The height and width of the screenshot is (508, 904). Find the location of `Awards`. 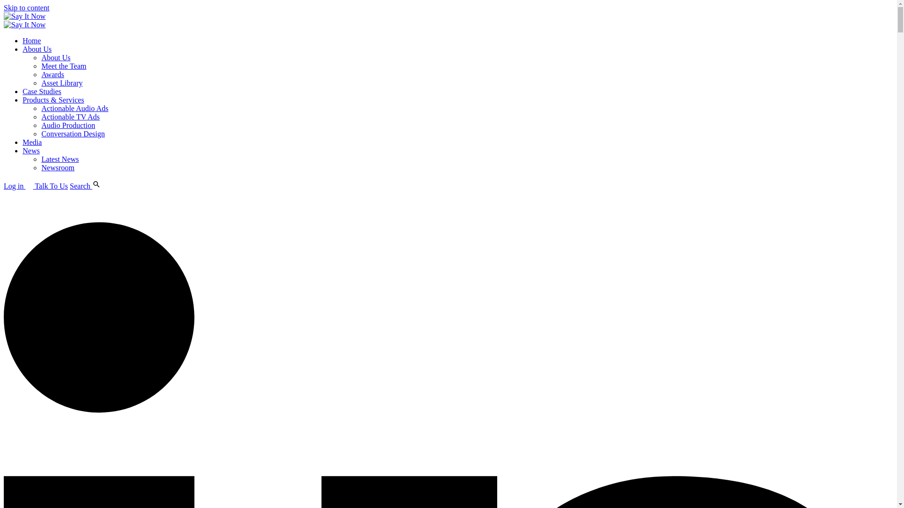

Awards is located at coordinates (53, 74).